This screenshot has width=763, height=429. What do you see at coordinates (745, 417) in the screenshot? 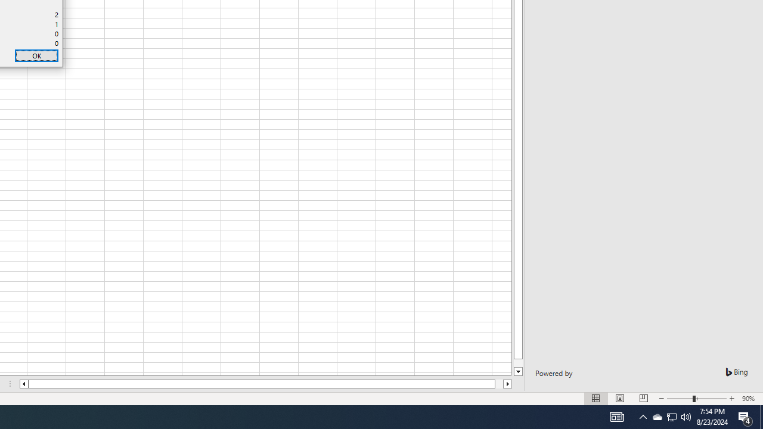
I see `Page Break Preview` at bounding box center [745, 417].